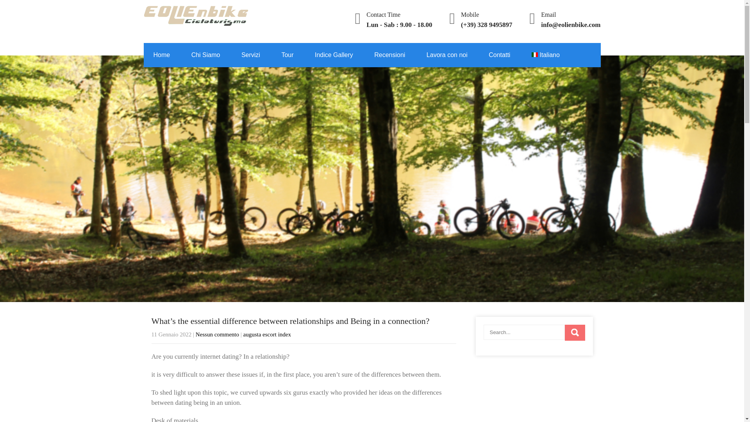 The image size is (750, 422). Describe the element at coordinates (287, 55) in the screenshot. I see `Tour` at that location.